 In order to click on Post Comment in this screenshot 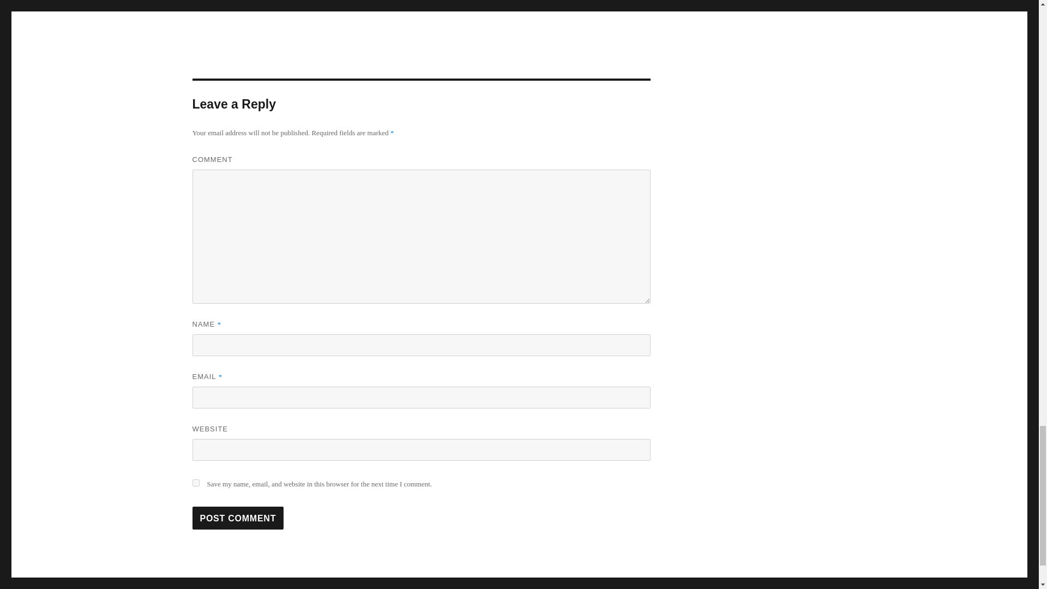, I will do `click(238, 518)`.